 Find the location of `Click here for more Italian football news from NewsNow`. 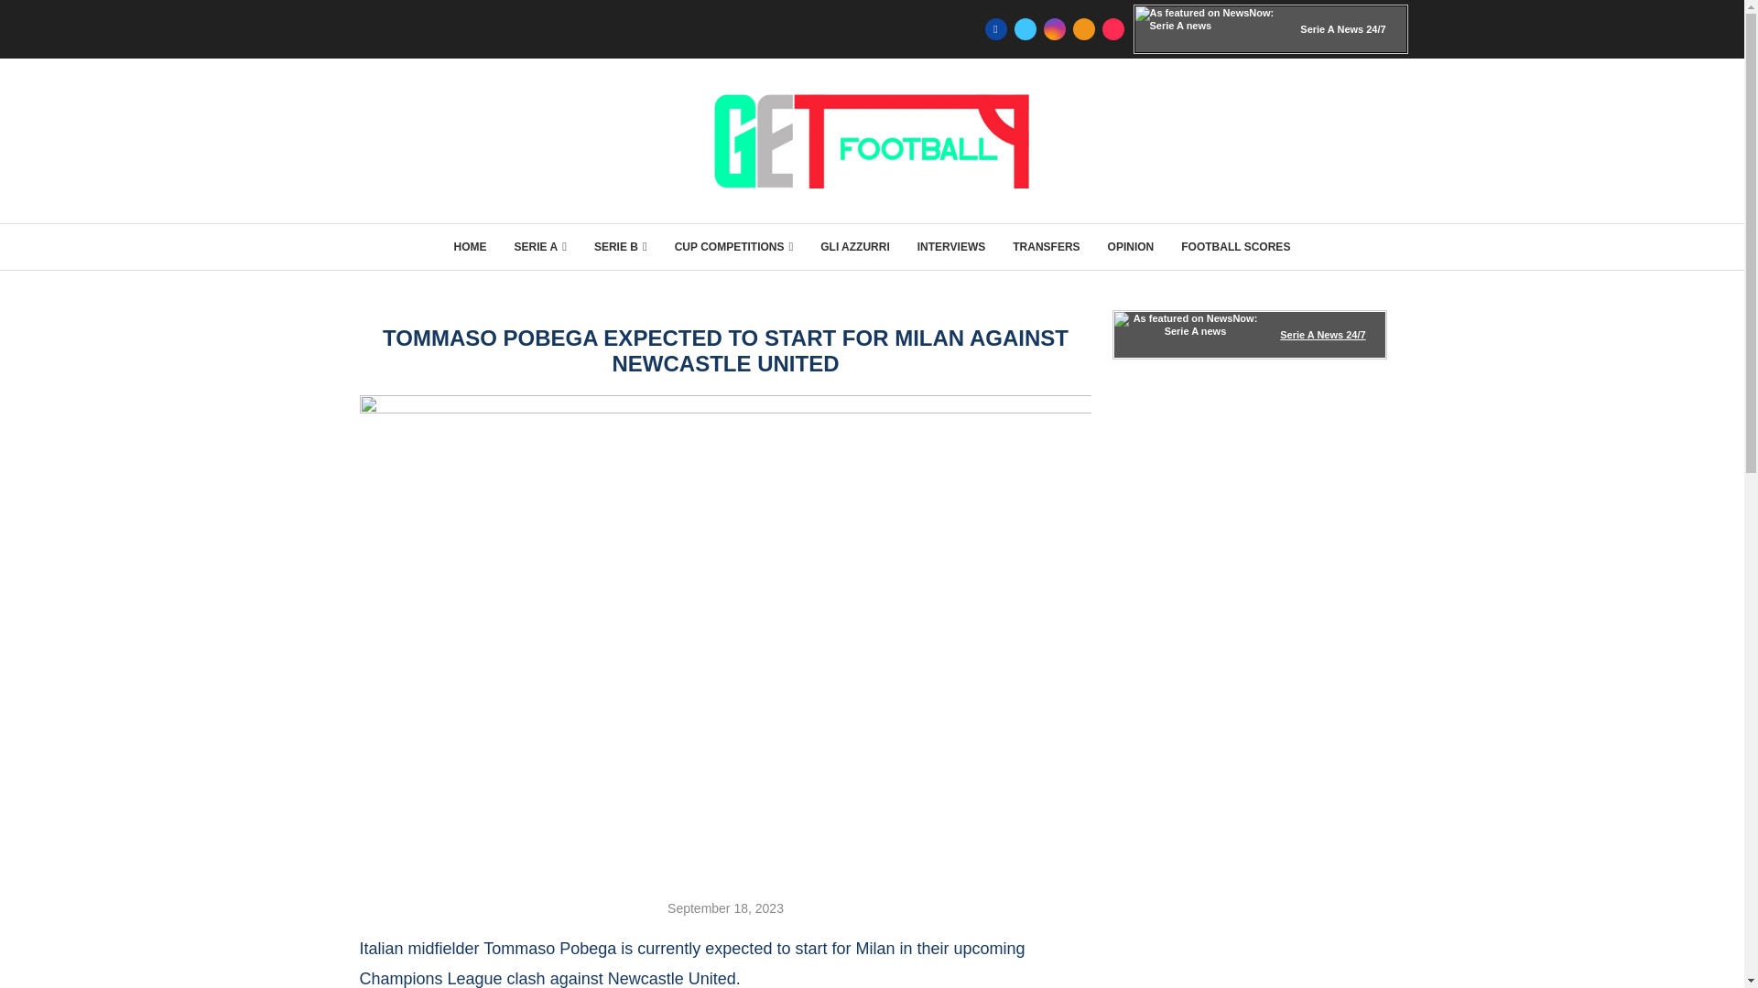

Click here for more Italian football news from NewsNow is located at coordinates (1249, 335).